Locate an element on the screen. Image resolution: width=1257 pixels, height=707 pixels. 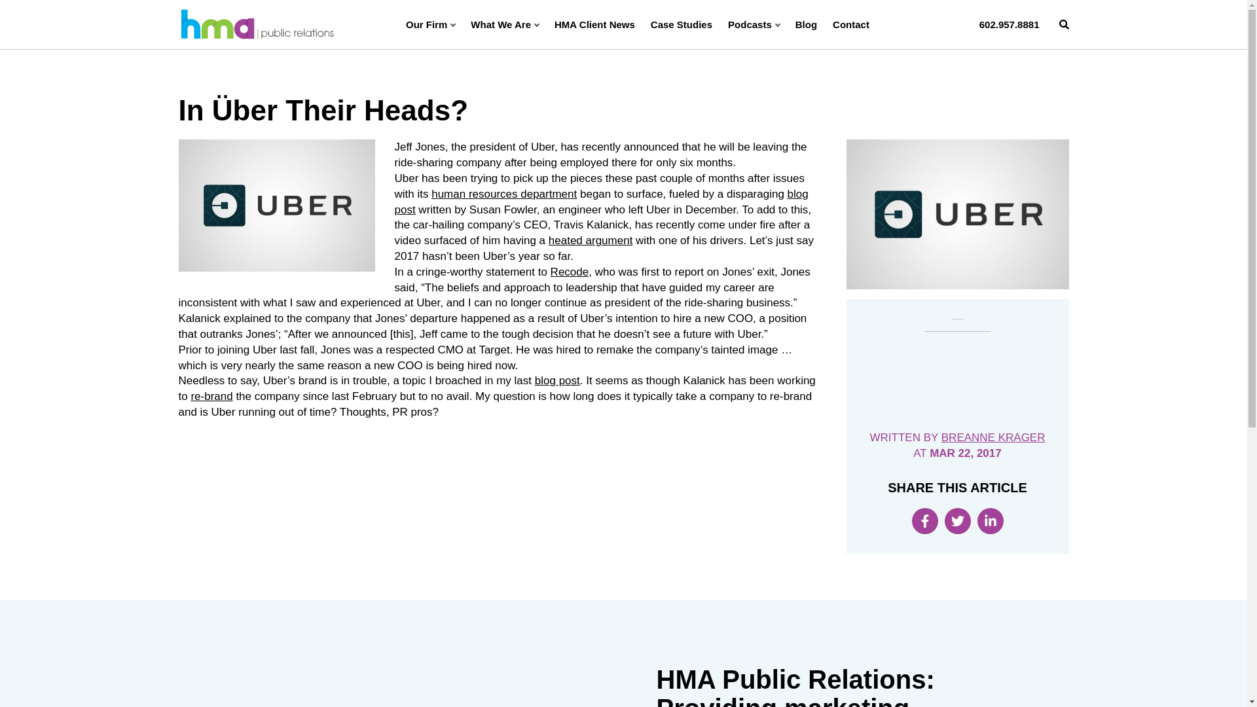
Recode is located at coordinates (570, 272).